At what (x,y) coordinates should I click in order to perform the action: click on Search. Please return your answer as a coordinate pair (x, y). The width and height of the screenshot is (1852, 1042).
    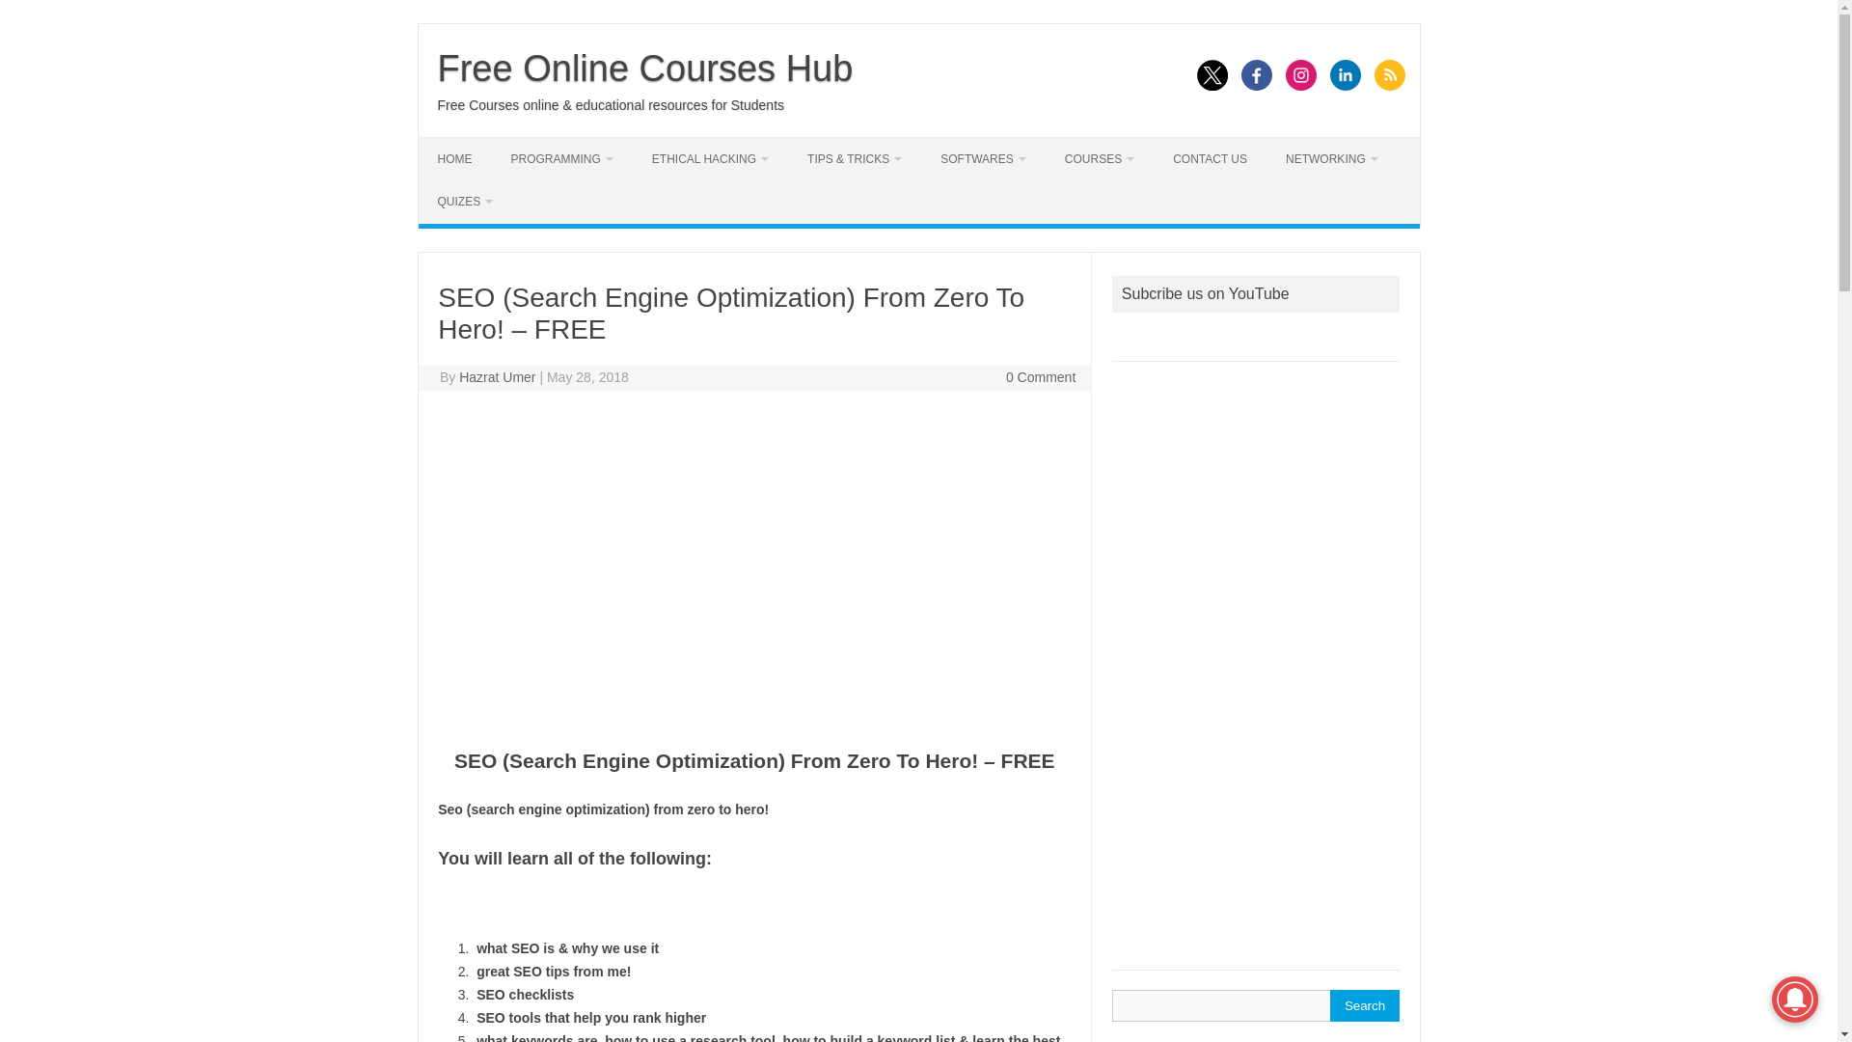
    Looking at the image, I should click on (1364, 1005).